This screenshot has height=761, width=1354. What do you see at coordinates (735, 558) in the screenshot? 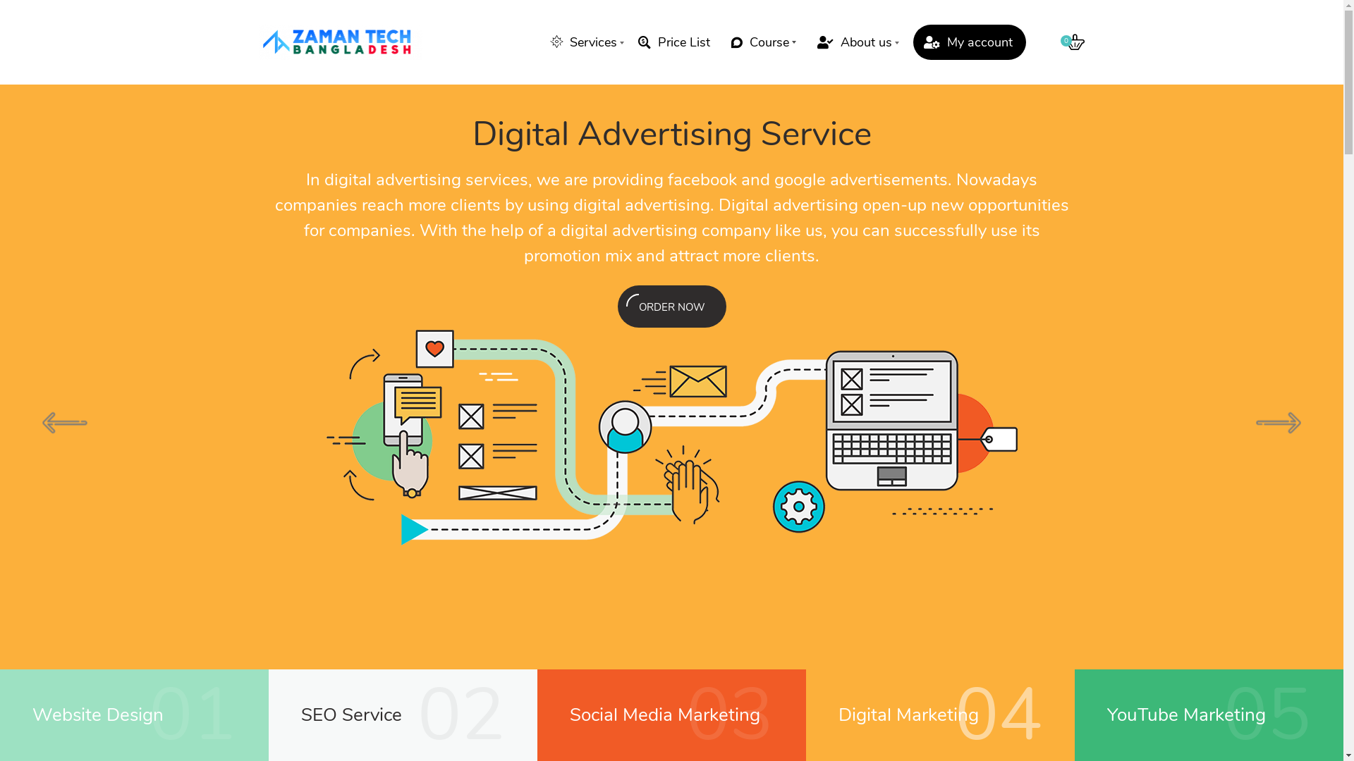
I see `Instagram Marketing` at bounding box center [735, 558].